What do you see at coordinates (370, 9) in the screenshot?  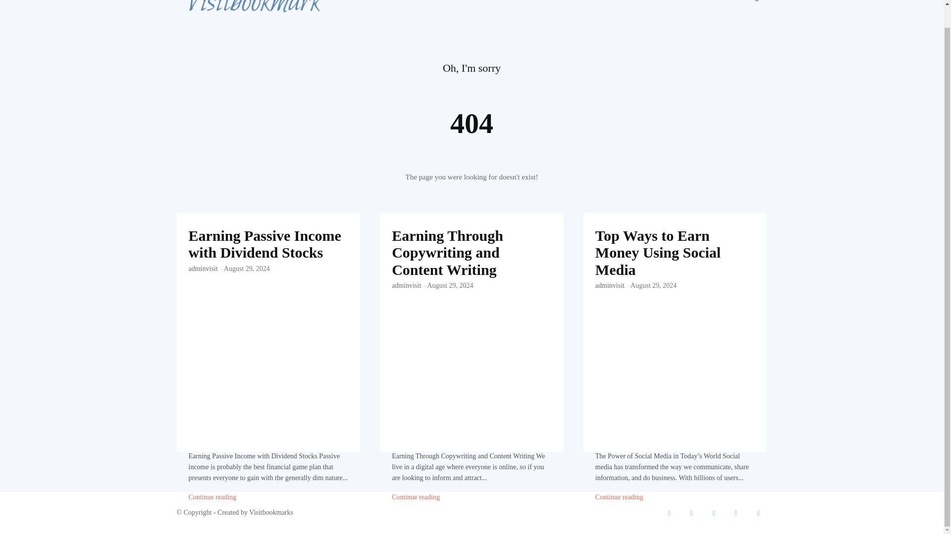 I see `HOME` at bounding box center [370, 9].